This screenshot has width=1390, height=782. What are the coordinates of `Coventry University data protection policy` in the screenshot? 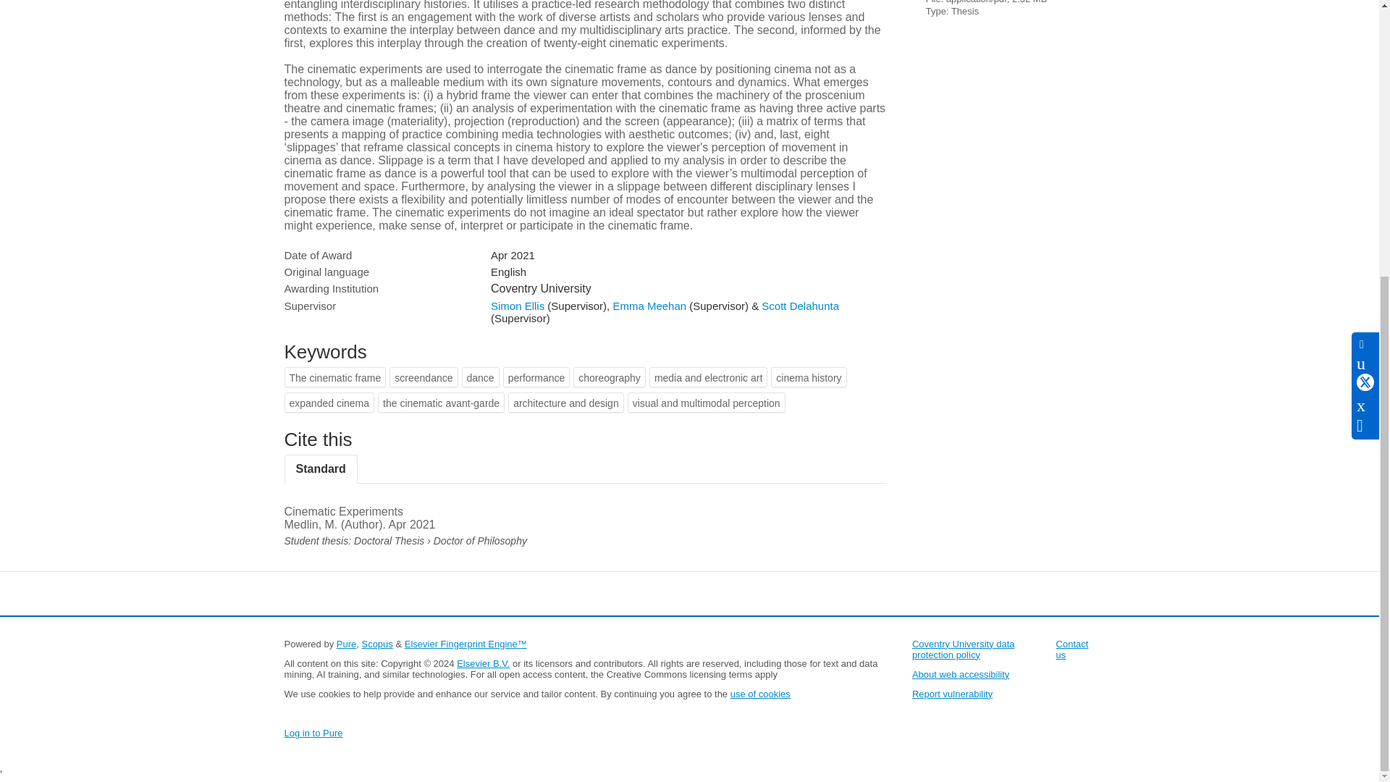 It's located at (963, 649).